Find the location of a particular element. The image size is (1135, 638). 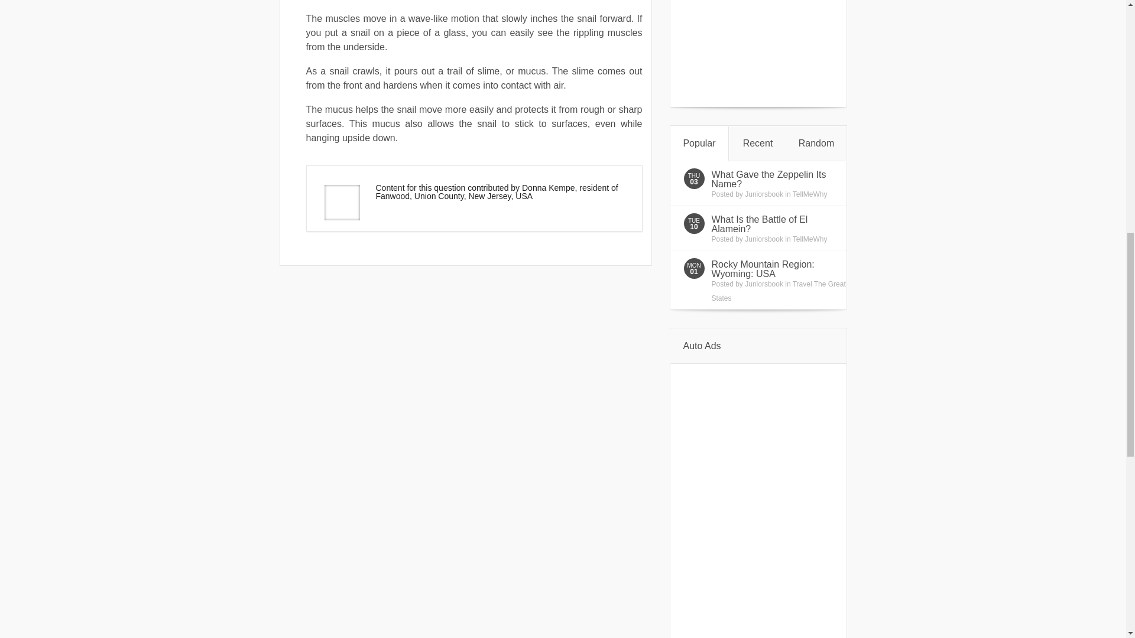

Posts by Juniorsbook is located at coordinates (764, 284).